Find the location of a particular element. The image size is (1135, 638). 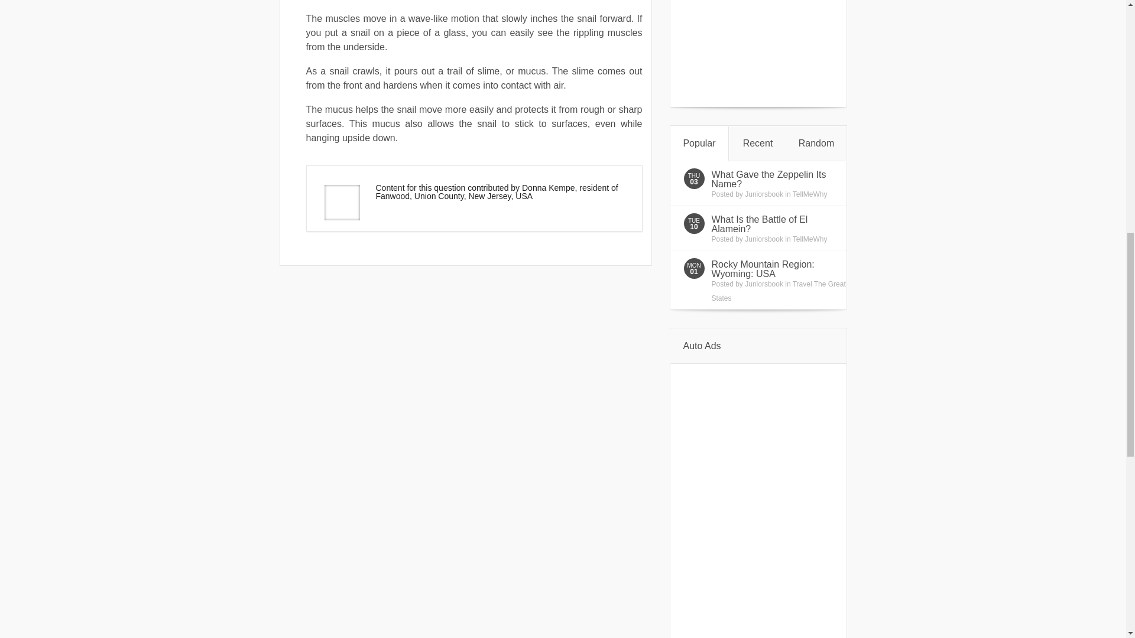

Posts by Juniorsbook is located at coordinates (764, 284).